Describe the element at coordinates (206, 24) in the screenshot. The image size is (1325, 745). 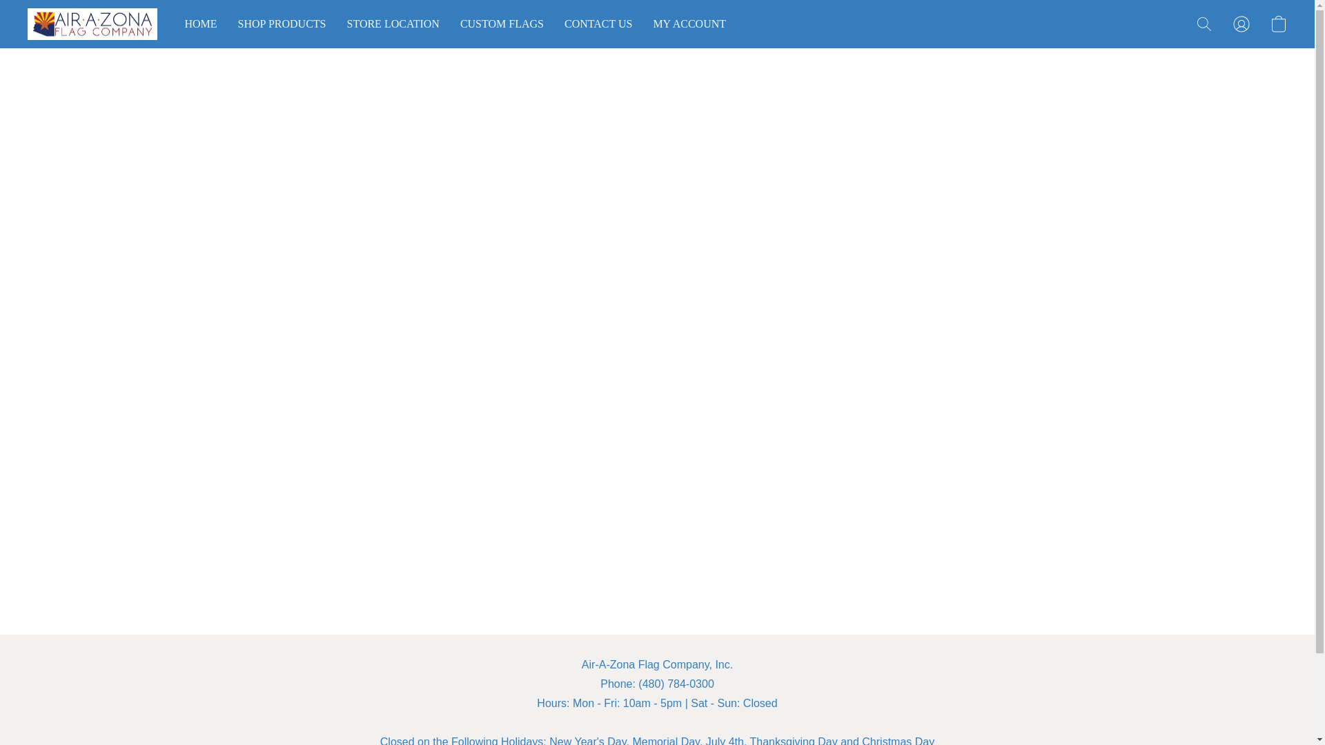
I see `HOME` at that location.